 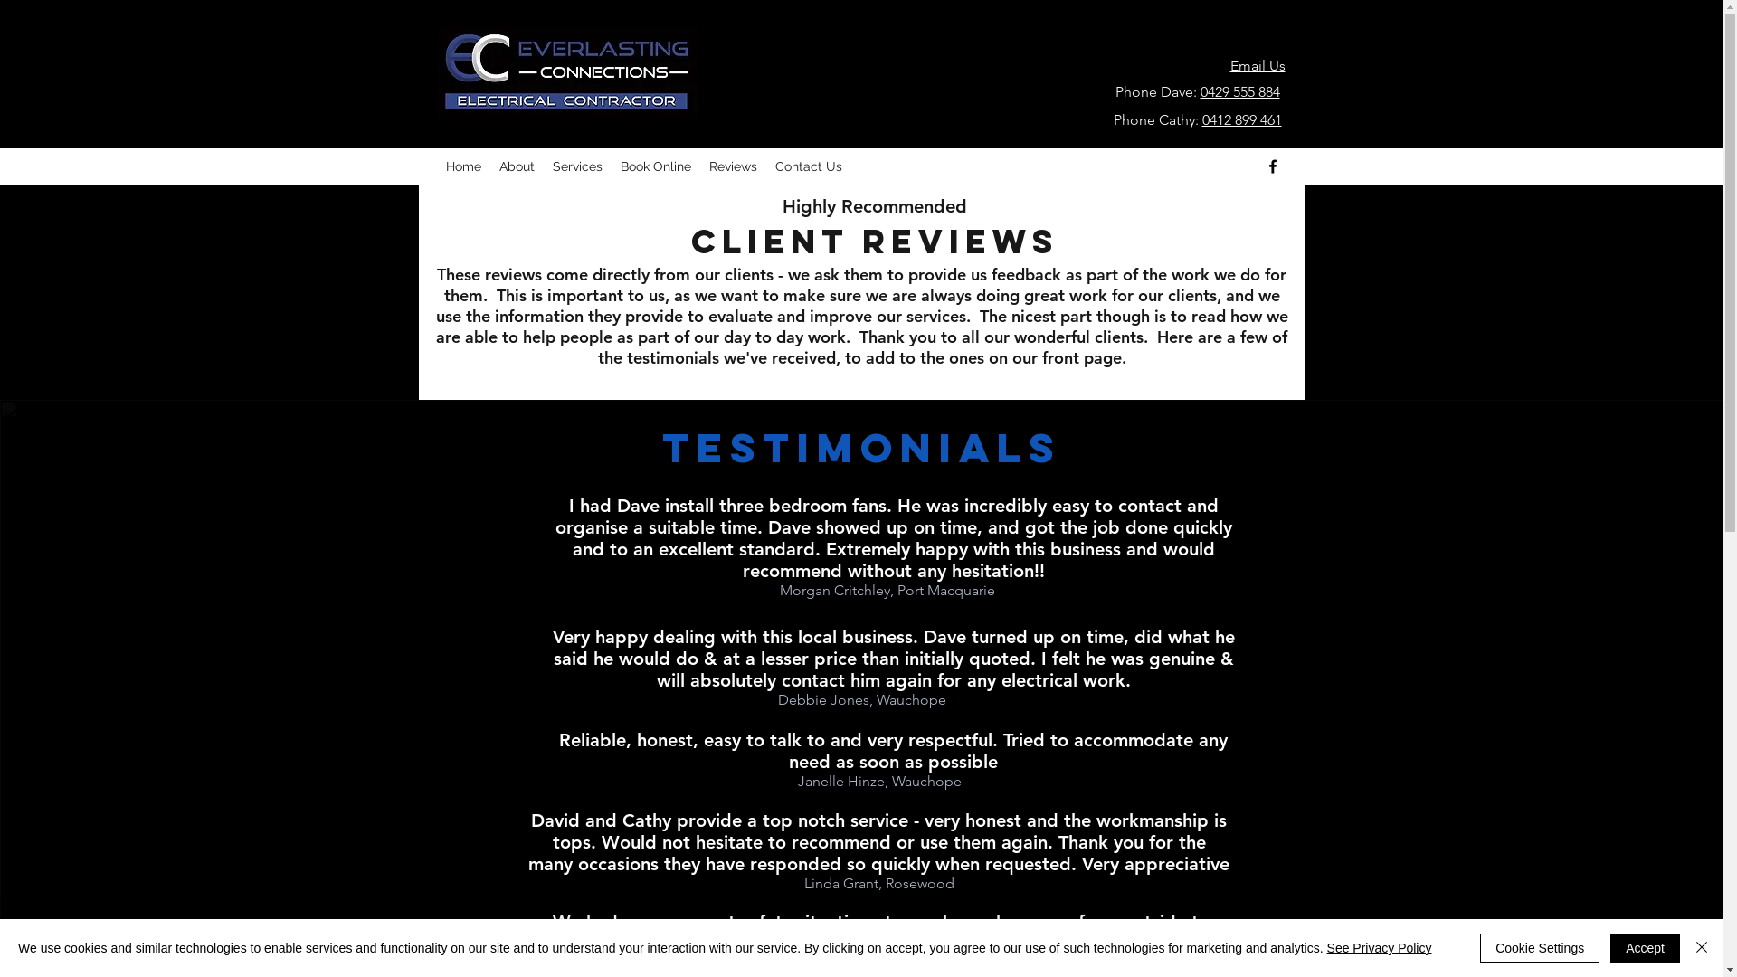 I want to click on Embedded Content, so click(x=803, y=13).